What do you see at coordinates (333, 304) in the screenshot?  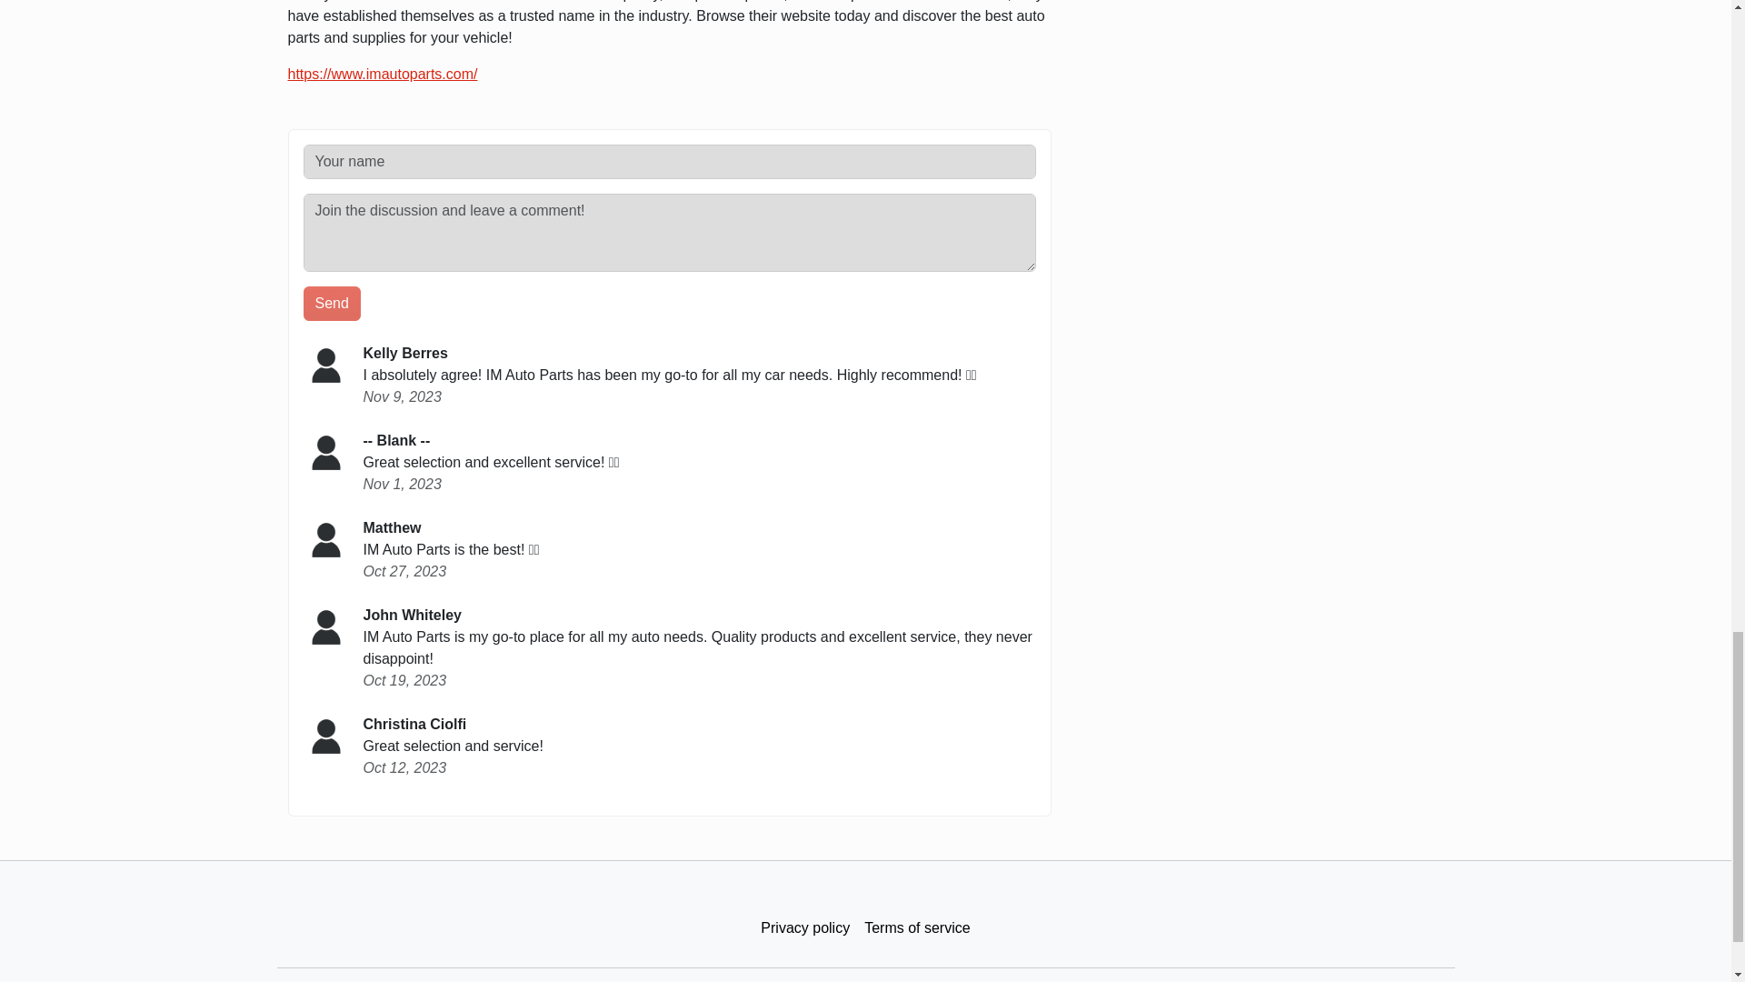 I see `Send` at bounding box center [333, 304].